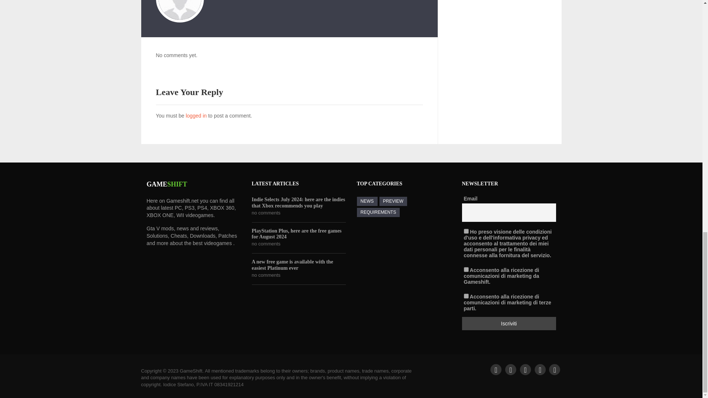  Describe the element at coordinates (555, 370) in the screenshot. I see `Flickr` at that location.